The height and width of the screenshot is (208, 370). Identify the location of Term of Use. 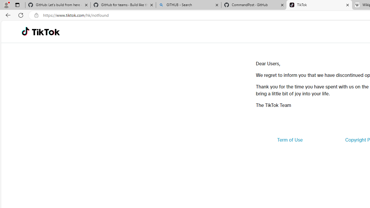
(290, 140).